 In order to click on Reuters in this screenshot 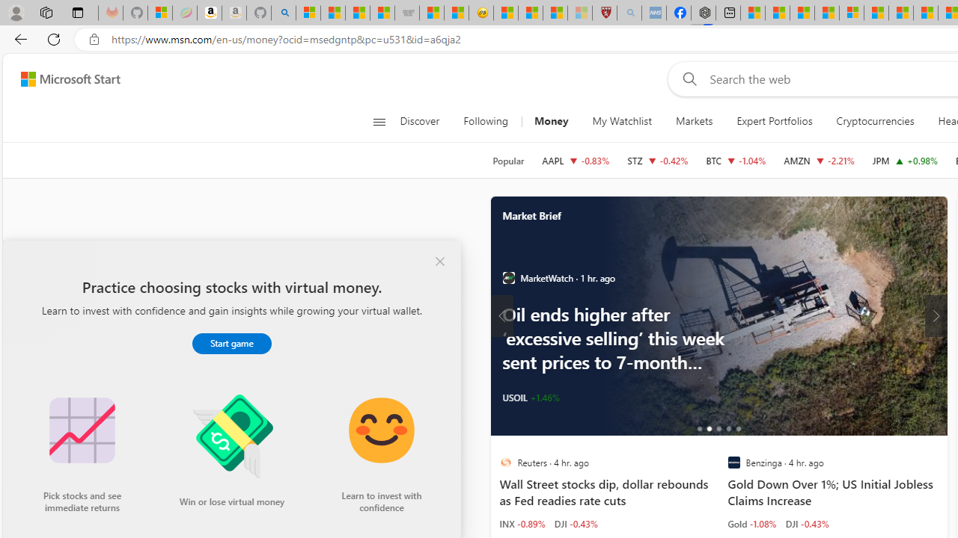, I will do `click(504, 463)`.